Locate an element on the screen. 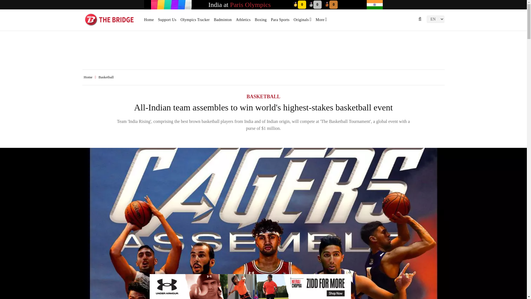  Badminton is located at coordinates (223, 22).